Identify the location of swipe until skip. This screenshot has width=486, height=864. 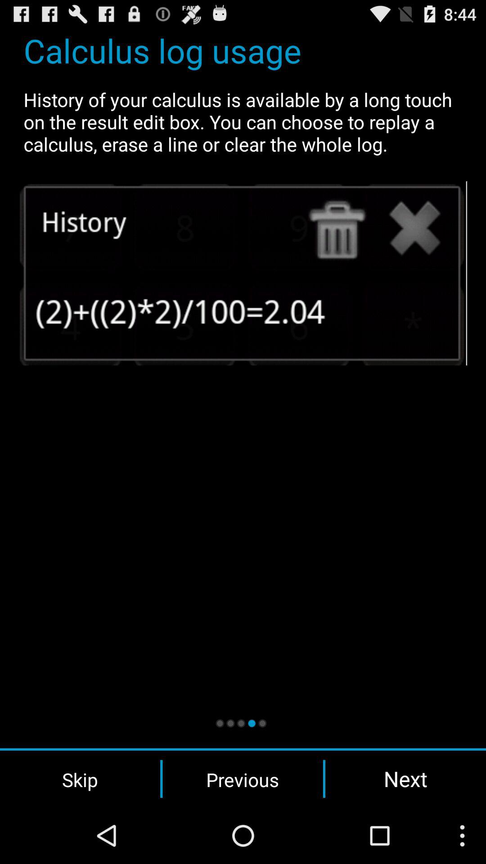
(80, 779).